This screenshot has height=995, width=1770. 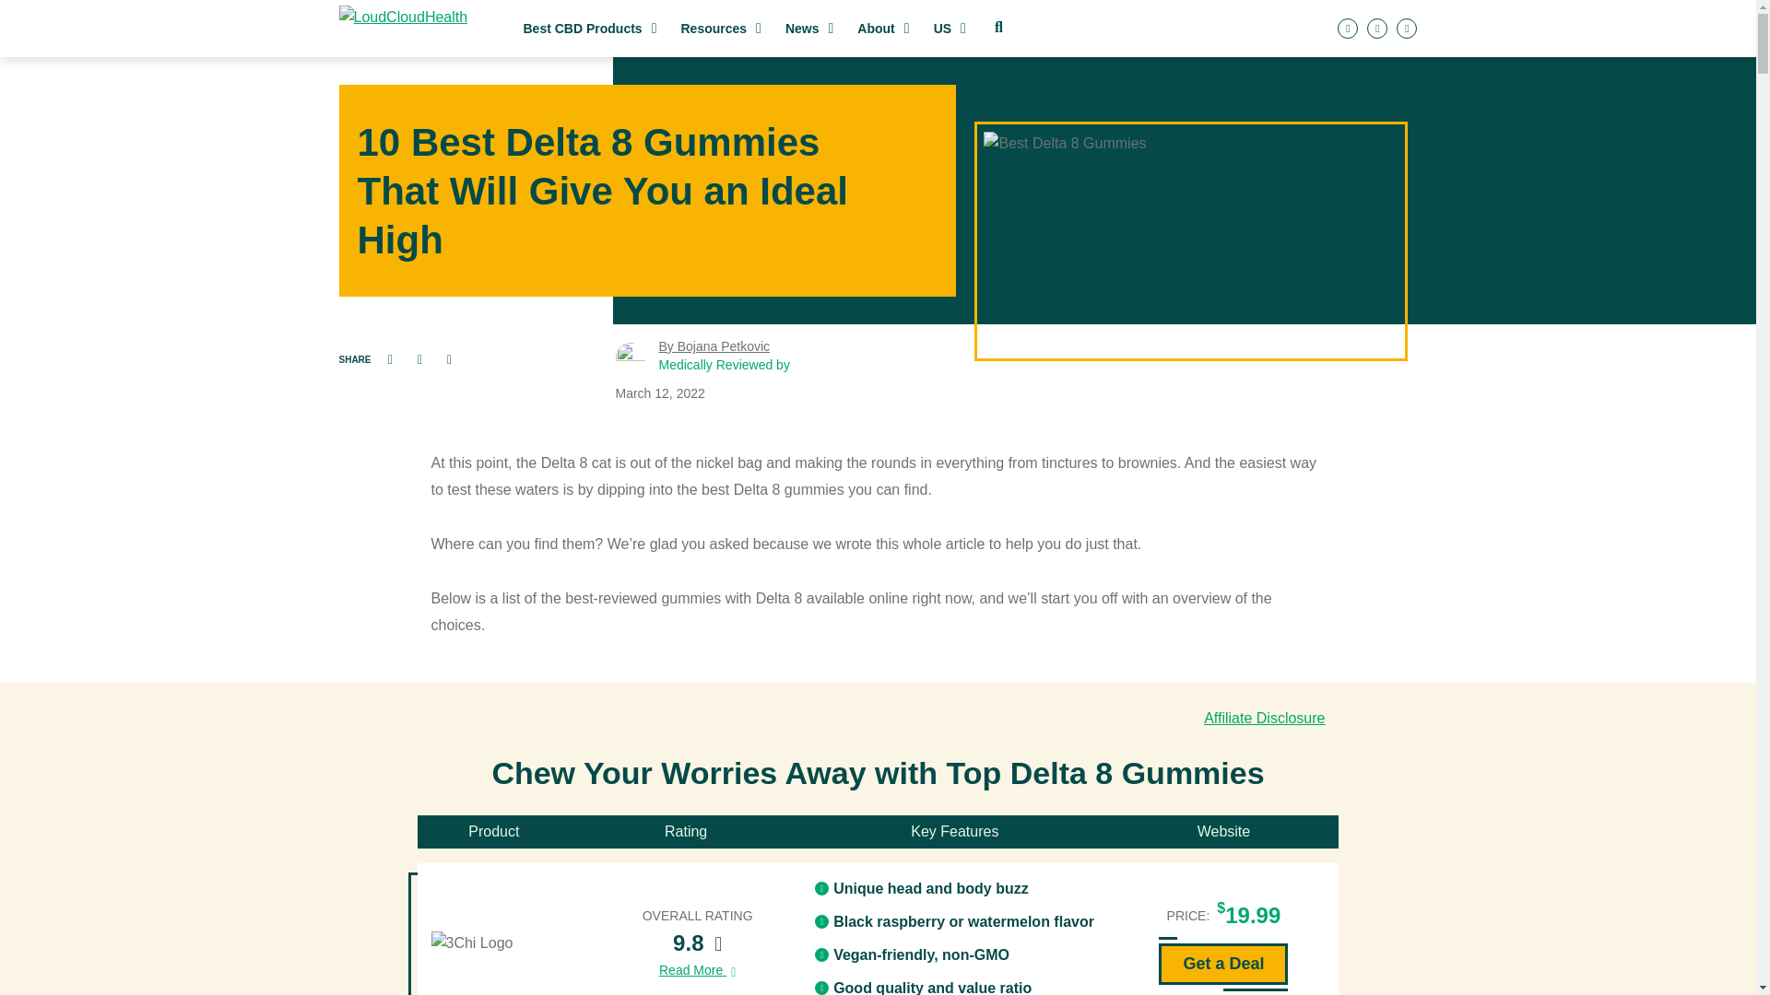 What do you see at coordinates (1377, 29) in the screenshot?
I see `linkedin-in` at bounding box center [1377, 29].